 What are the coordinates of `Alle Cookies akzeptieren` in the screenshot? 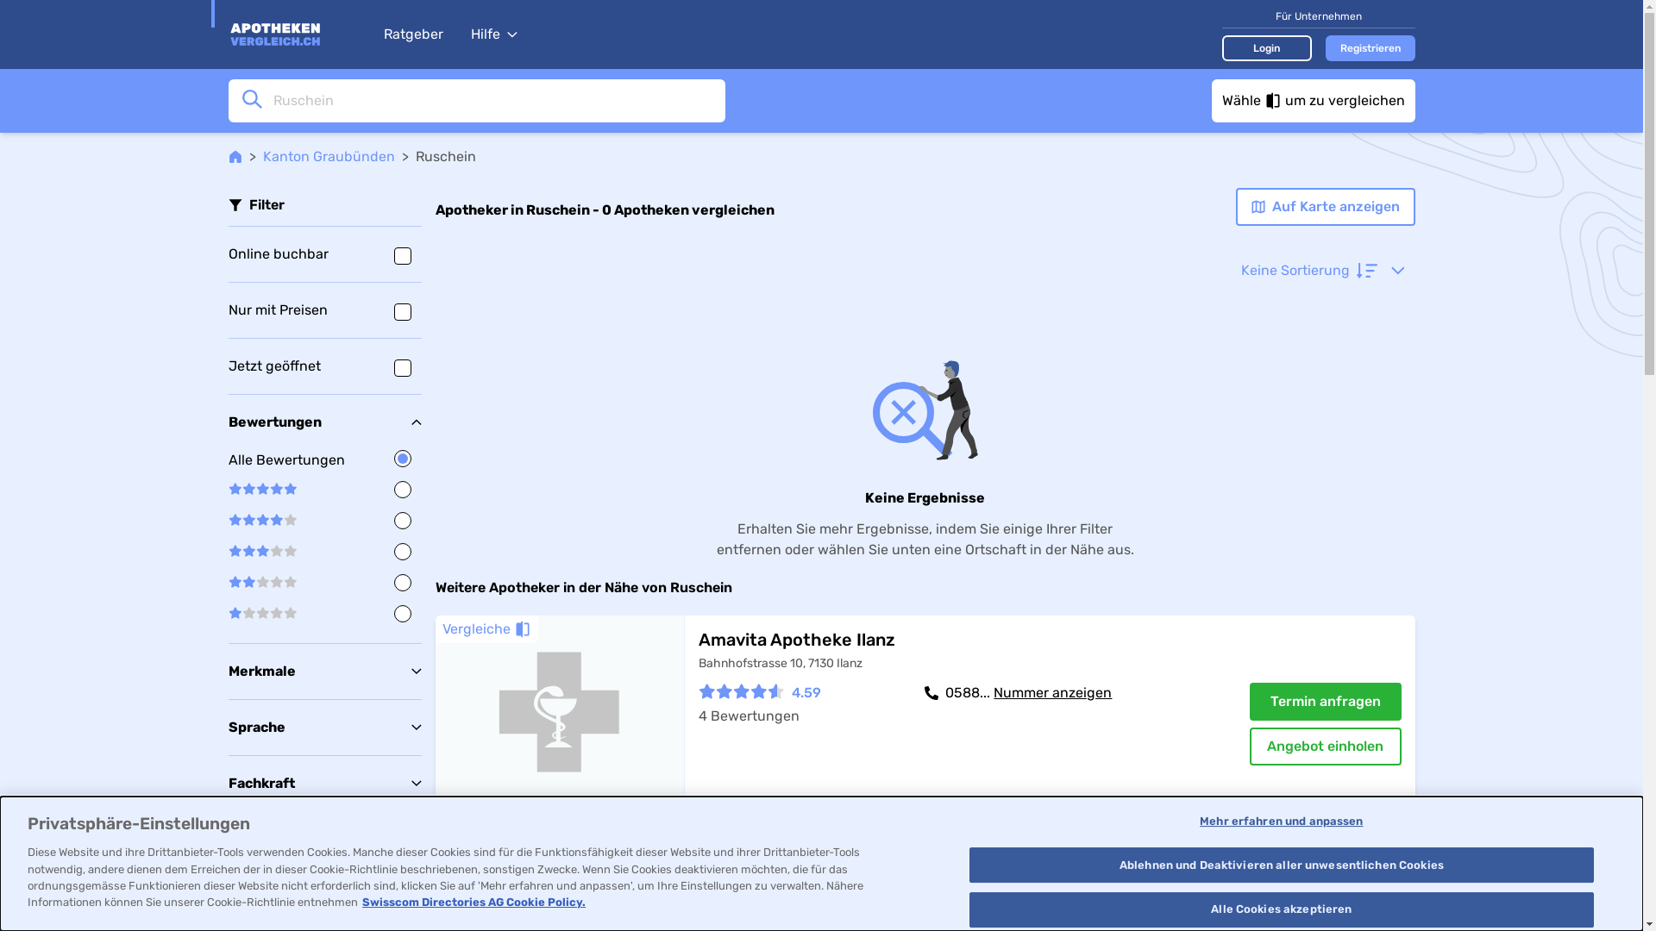 It's located at (1282, 909).